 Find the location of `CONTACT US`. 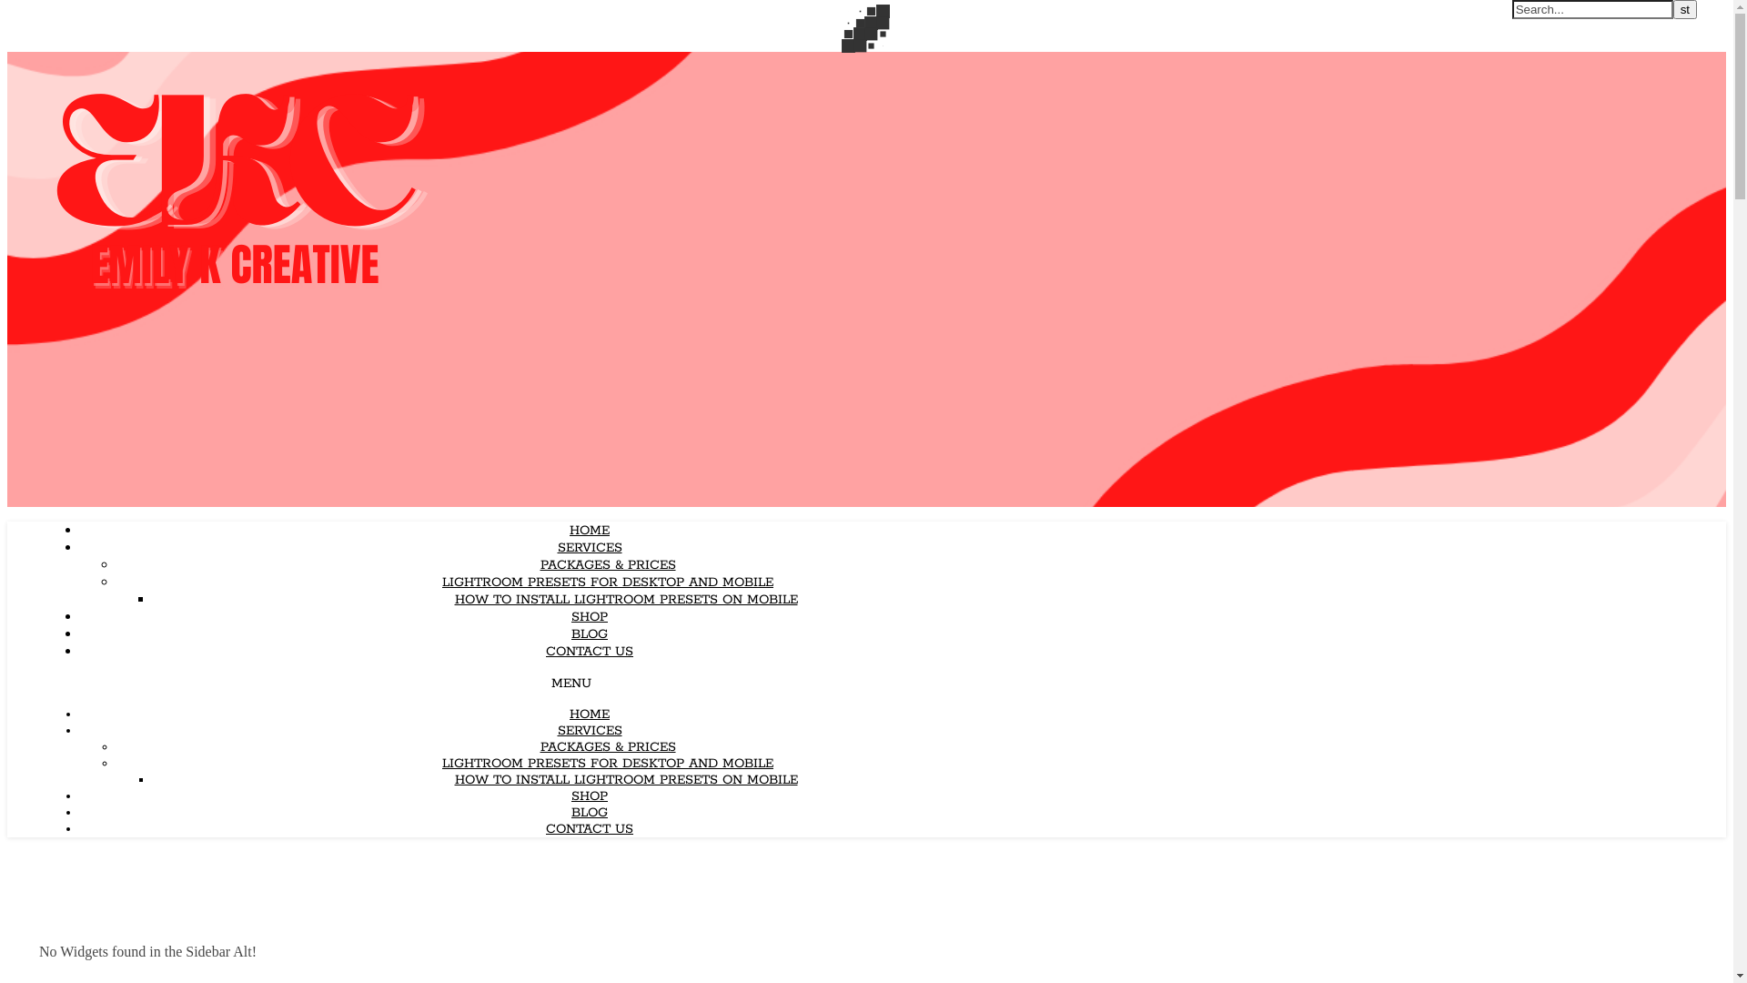

CONTACT US is located at coordinates (590, 829).